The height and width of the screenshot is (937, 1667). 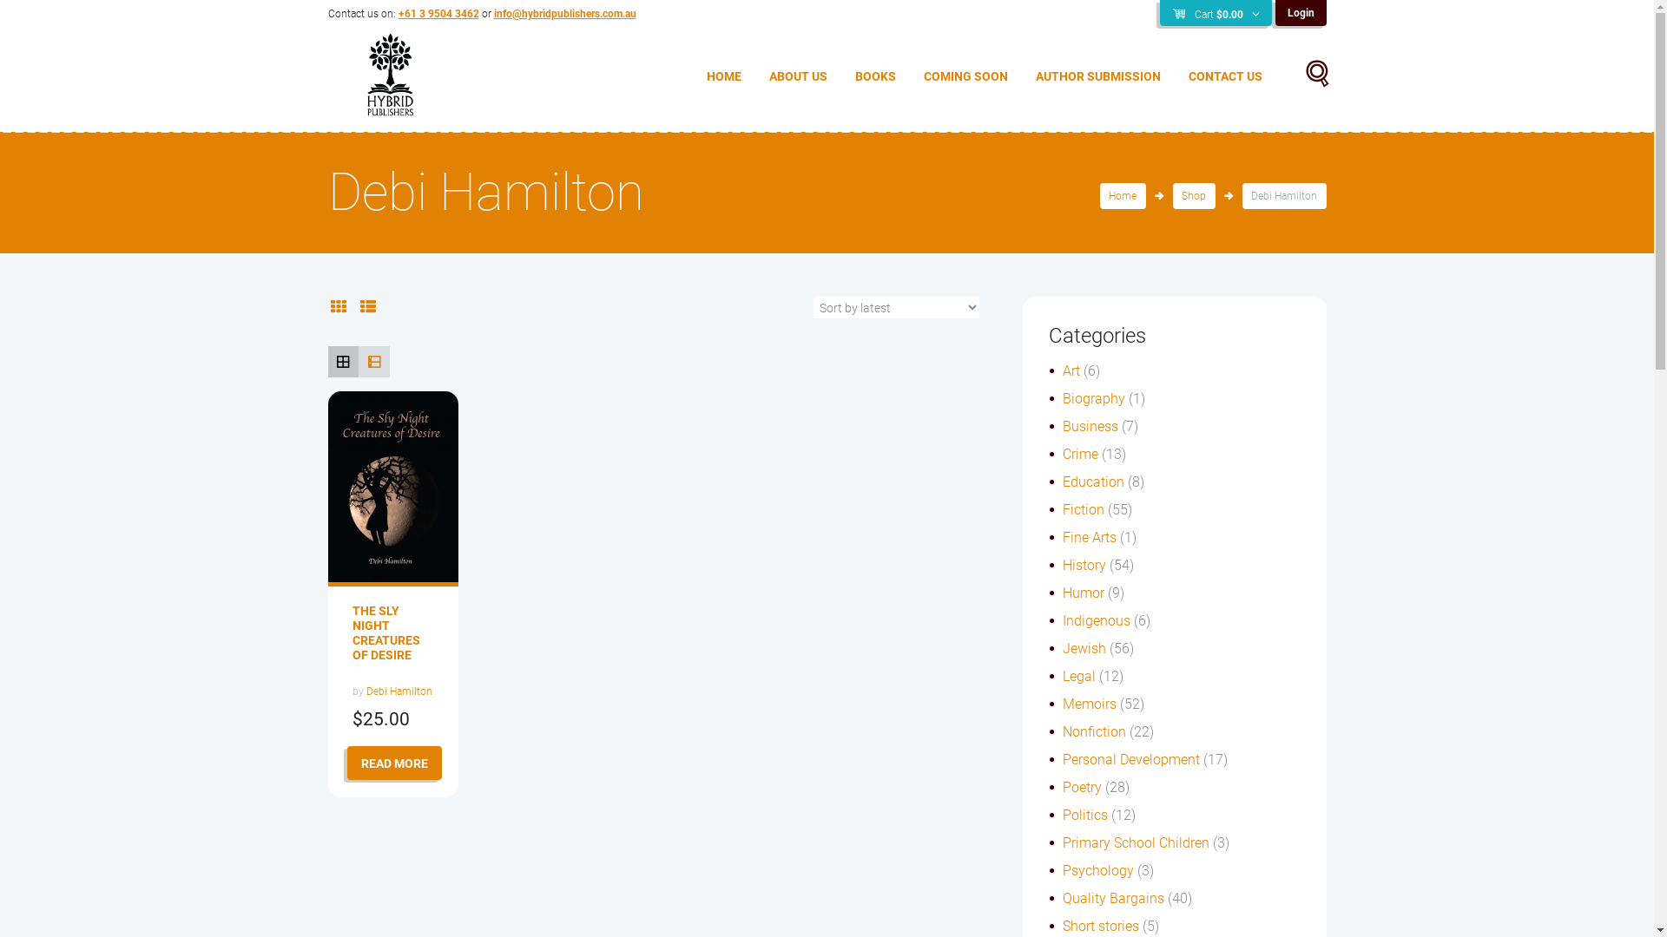 I want to click on COMING SOON, so click(x=965, y=76).